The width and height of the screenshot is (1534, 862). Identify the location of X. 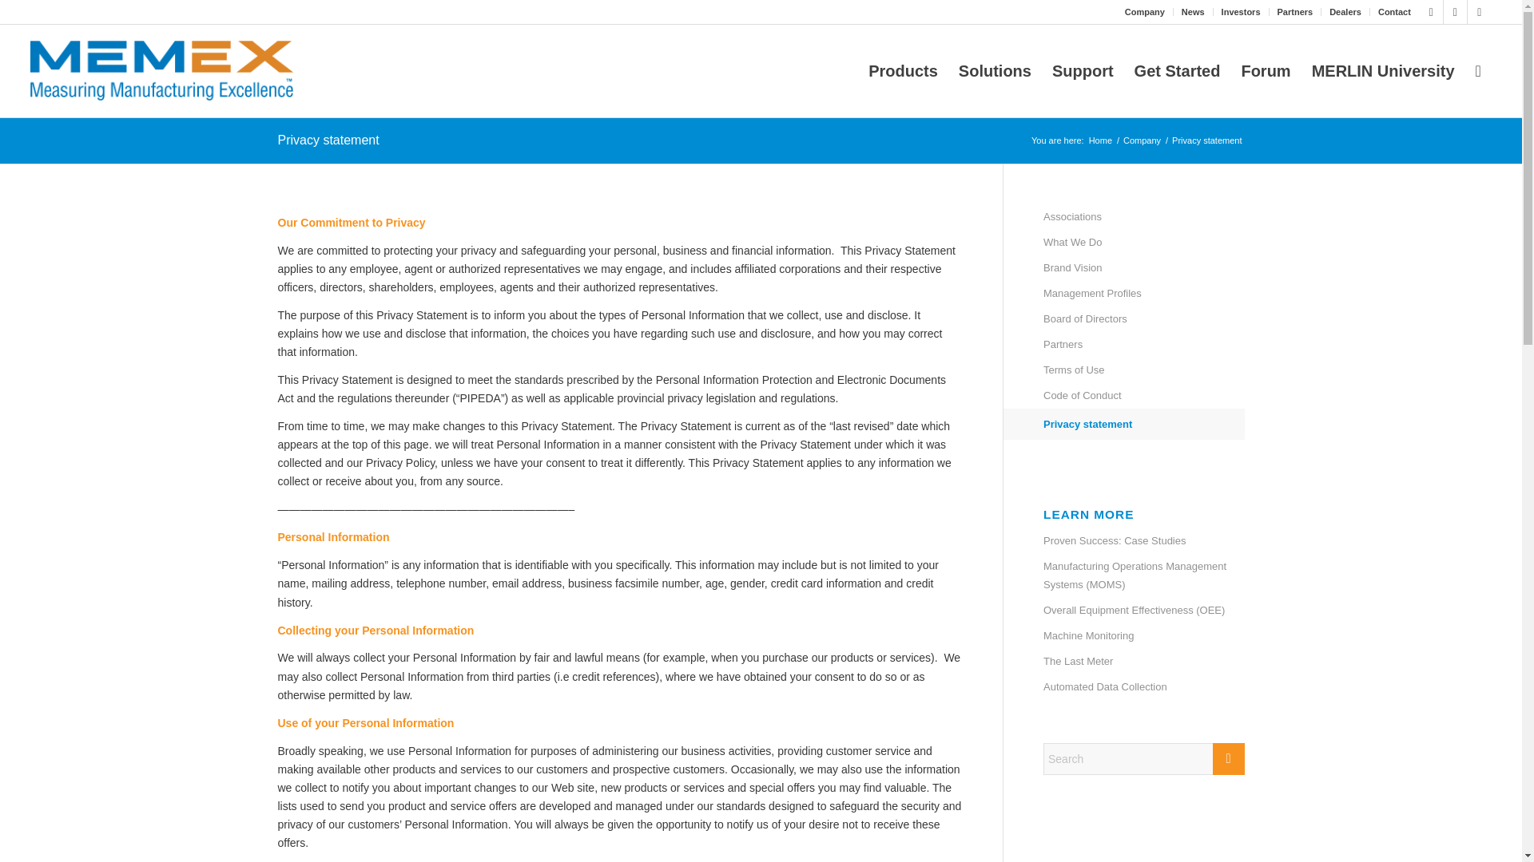
(1432, 12).